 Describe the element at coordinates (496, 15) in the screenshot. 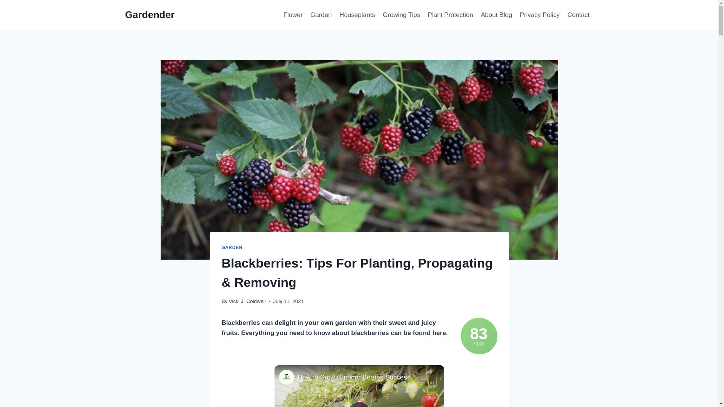

I see `About Blog` at that location.